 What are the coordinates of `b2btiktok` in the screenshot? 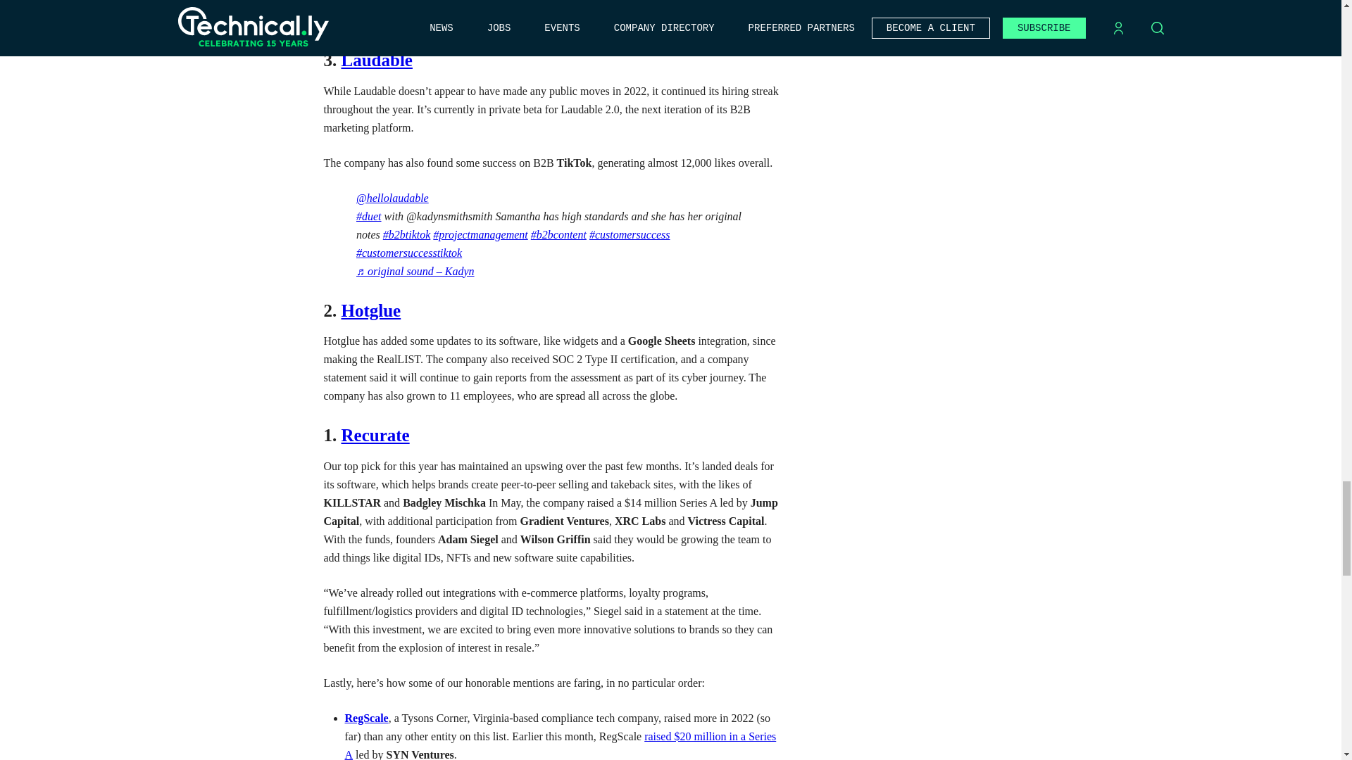 It's located at (407, 235).